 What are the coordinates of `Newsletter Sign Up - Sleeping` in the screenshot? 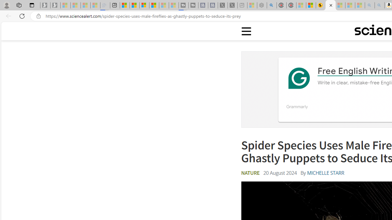 It's located at (55, 5).